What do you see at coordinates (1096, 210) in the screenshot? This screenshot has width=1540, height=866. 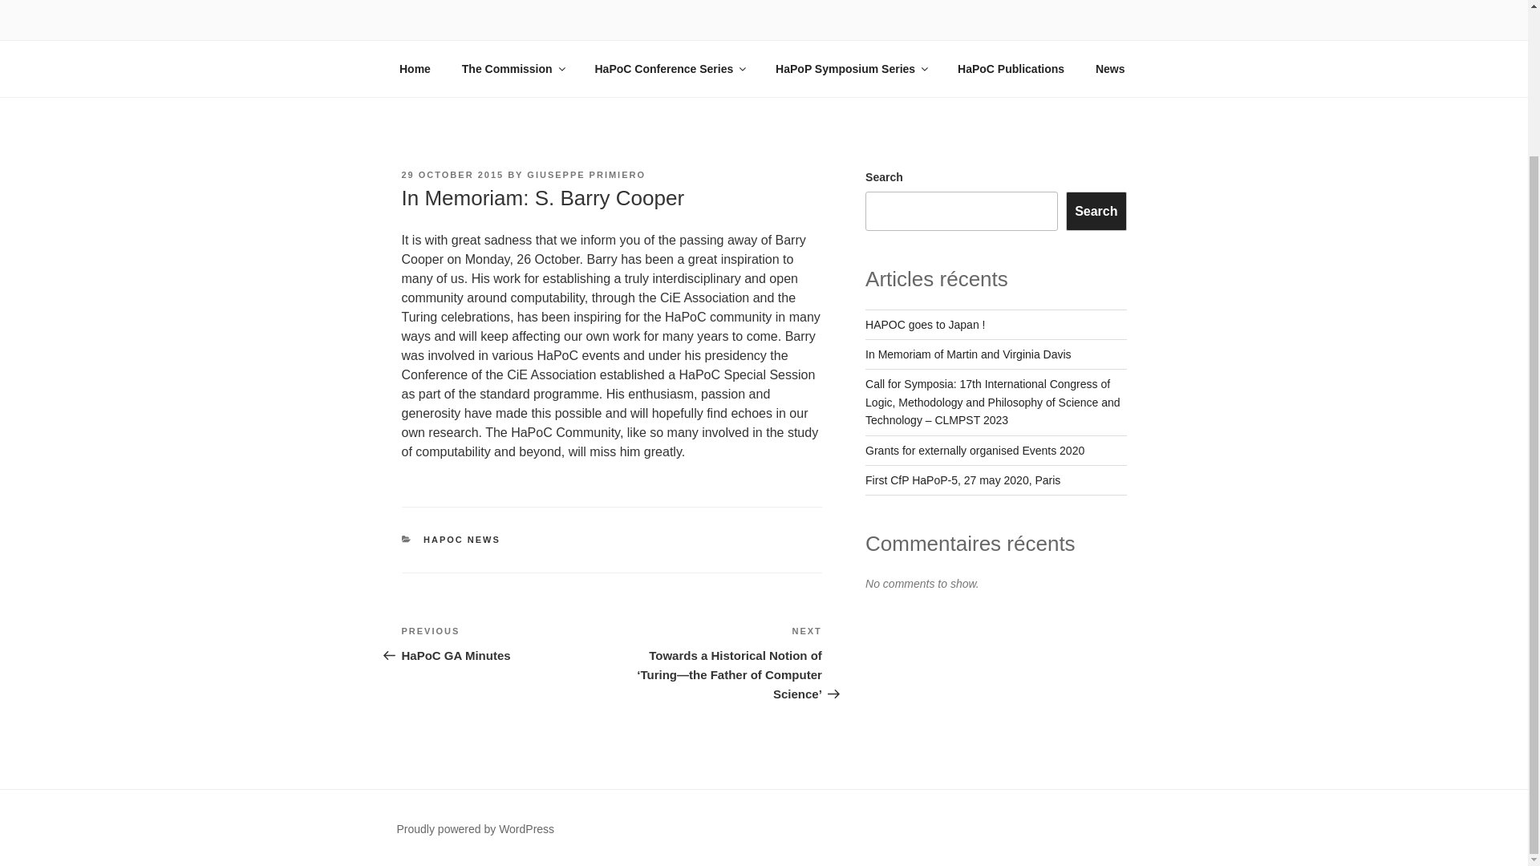 I see `Search` at bounding box center [1096, 210].